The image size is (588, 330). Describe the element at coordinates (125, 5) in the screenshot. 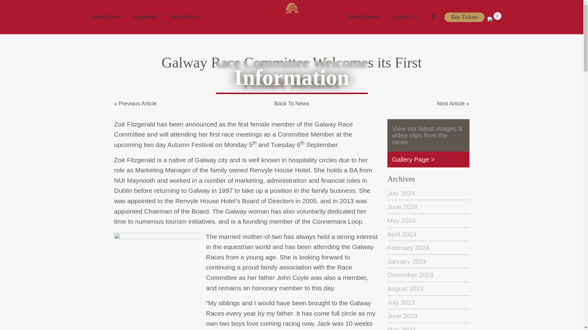

I see `Latest News` at that location.